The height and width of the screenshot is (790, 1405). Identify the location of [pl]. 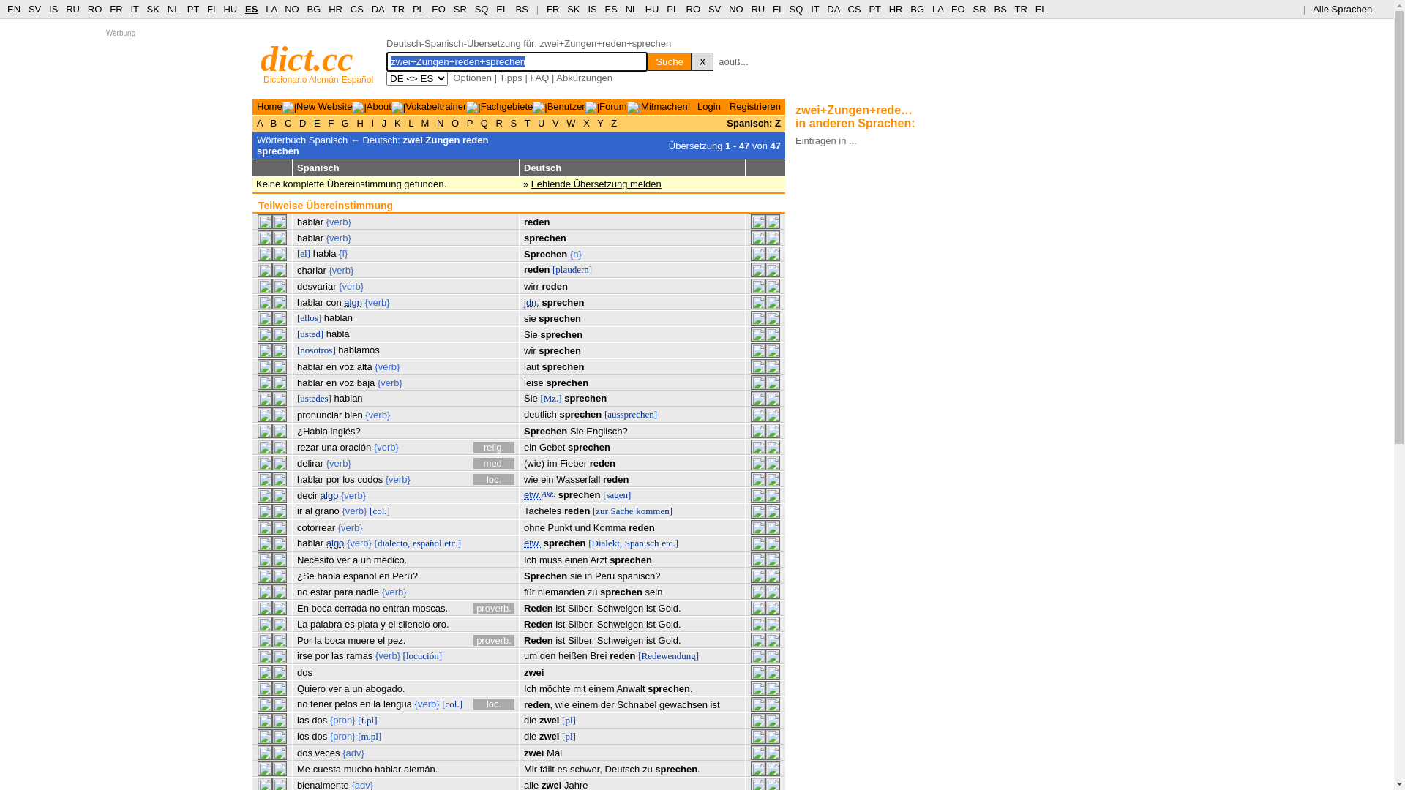
(569, 736).